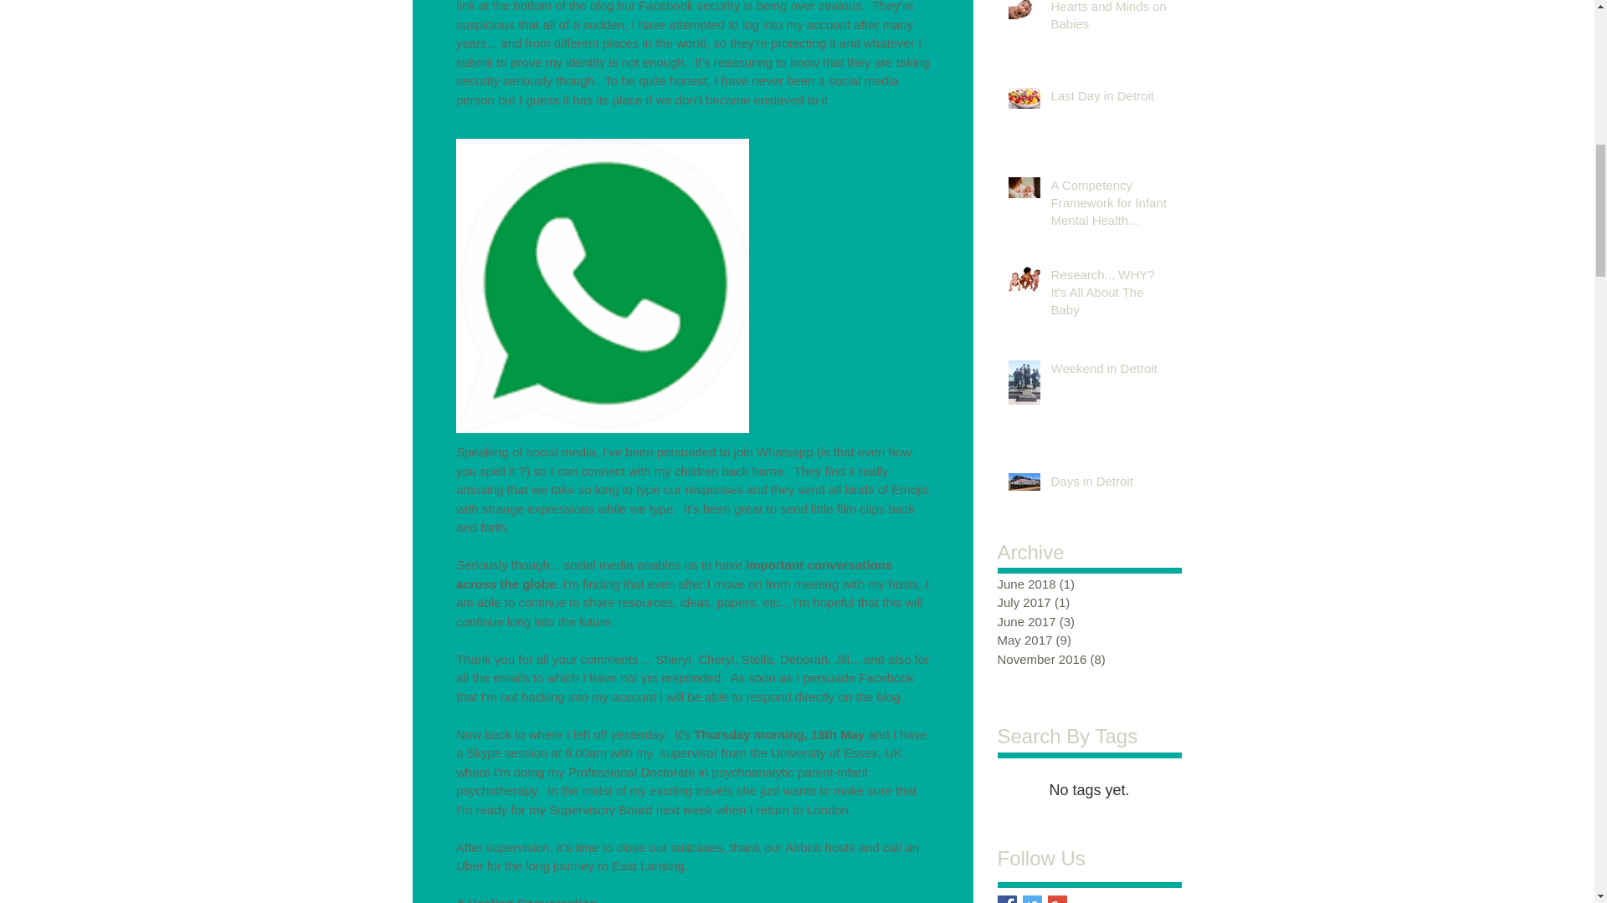 The width and height of the screenshot is (1607, 903). I want to click on Hearts and Minds on Babies, so click(1111, 20).